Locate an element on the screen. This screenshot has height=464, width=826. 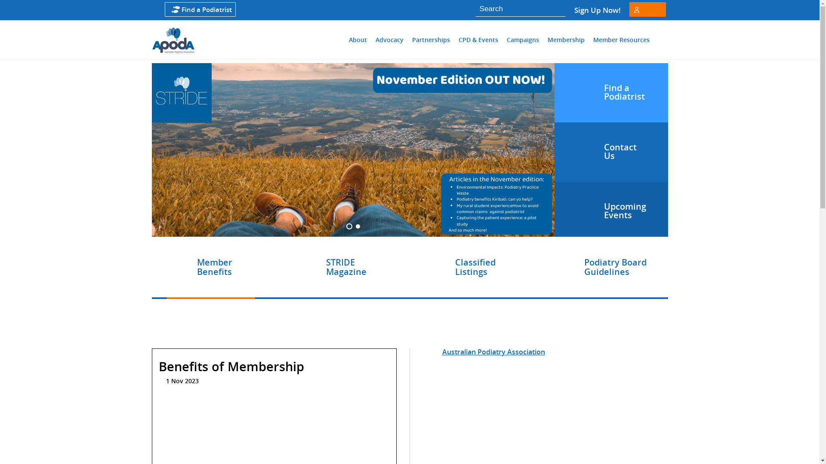
Advocacy is located at coordinates (390, 40).